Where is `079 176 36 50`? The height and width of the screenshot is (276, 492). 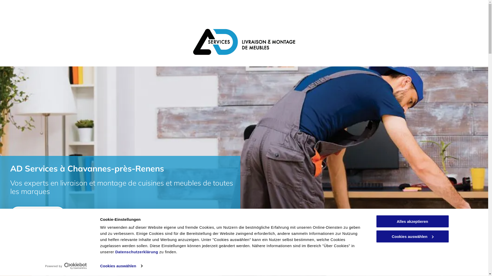
079 176 36 50 is located at coordinates (38, 214).